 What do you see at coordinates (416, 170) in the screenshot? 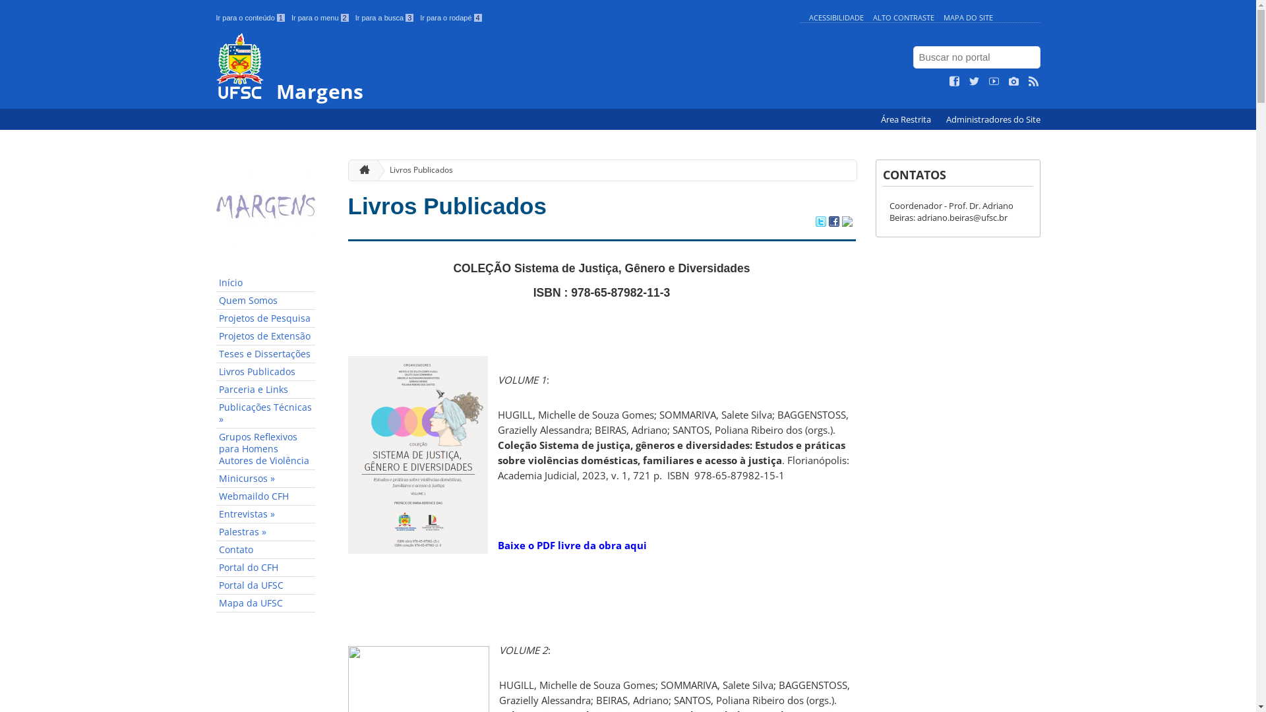
I see `Livros Publicados` at bounding box center [416, 170].